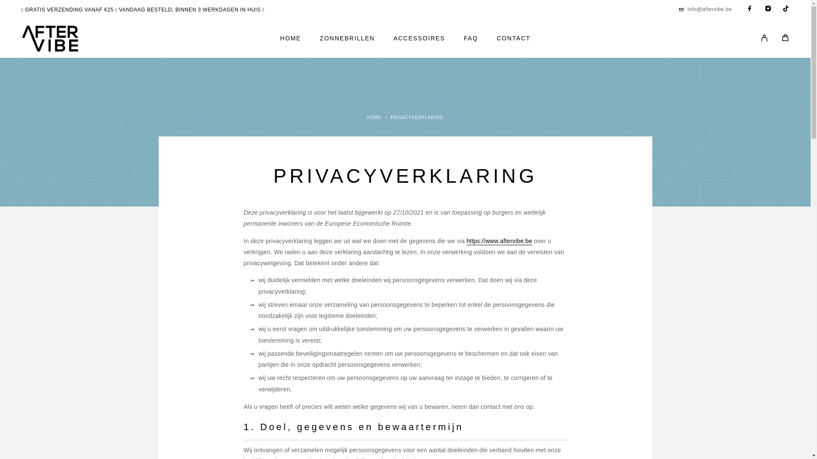 The image size is (817, 459). Describe the element at coordinates (500, 241) in the screenshot. I see `https://www.aftervibe.be` at that location.